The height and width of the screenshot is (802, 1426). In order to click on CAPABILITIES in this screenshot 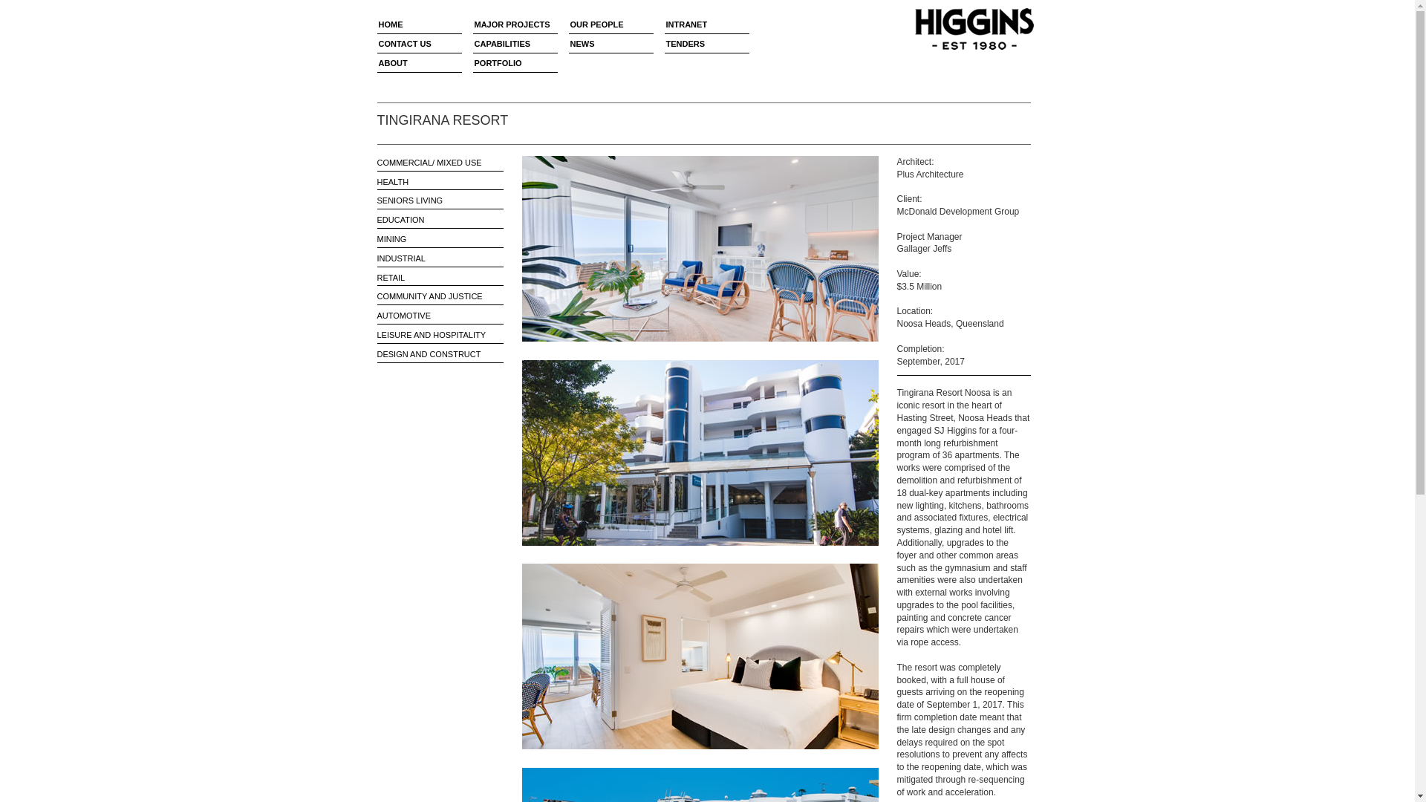, I will do `click(514, 45)`.